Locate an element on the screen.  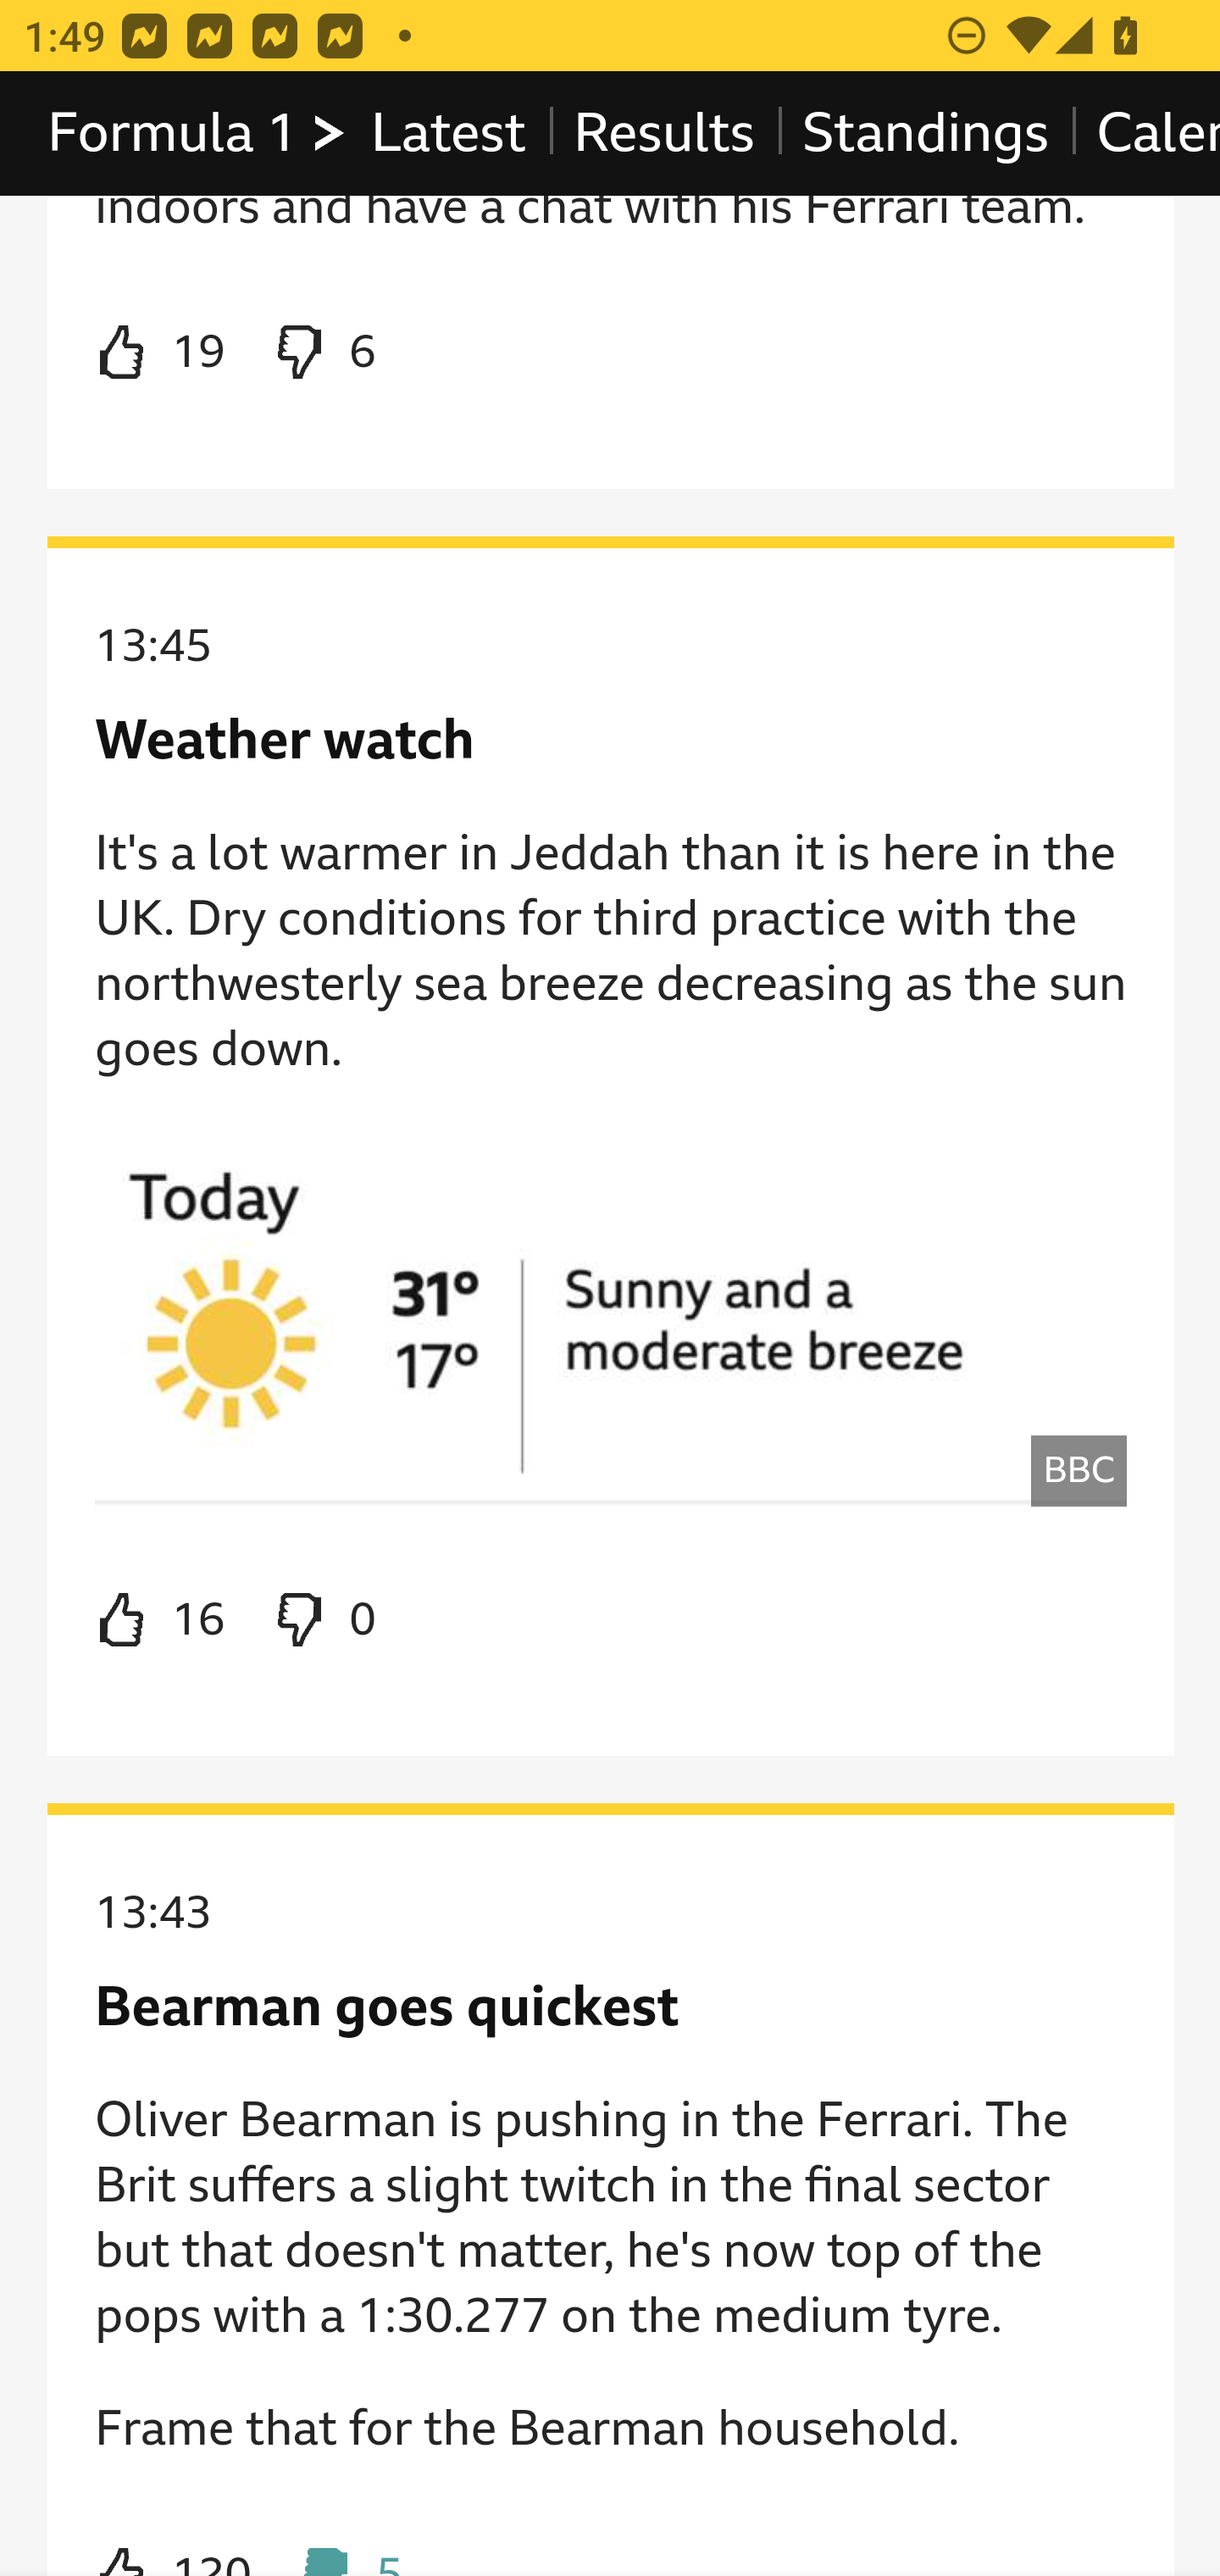
Dislike is located at coordinates (322, 353).